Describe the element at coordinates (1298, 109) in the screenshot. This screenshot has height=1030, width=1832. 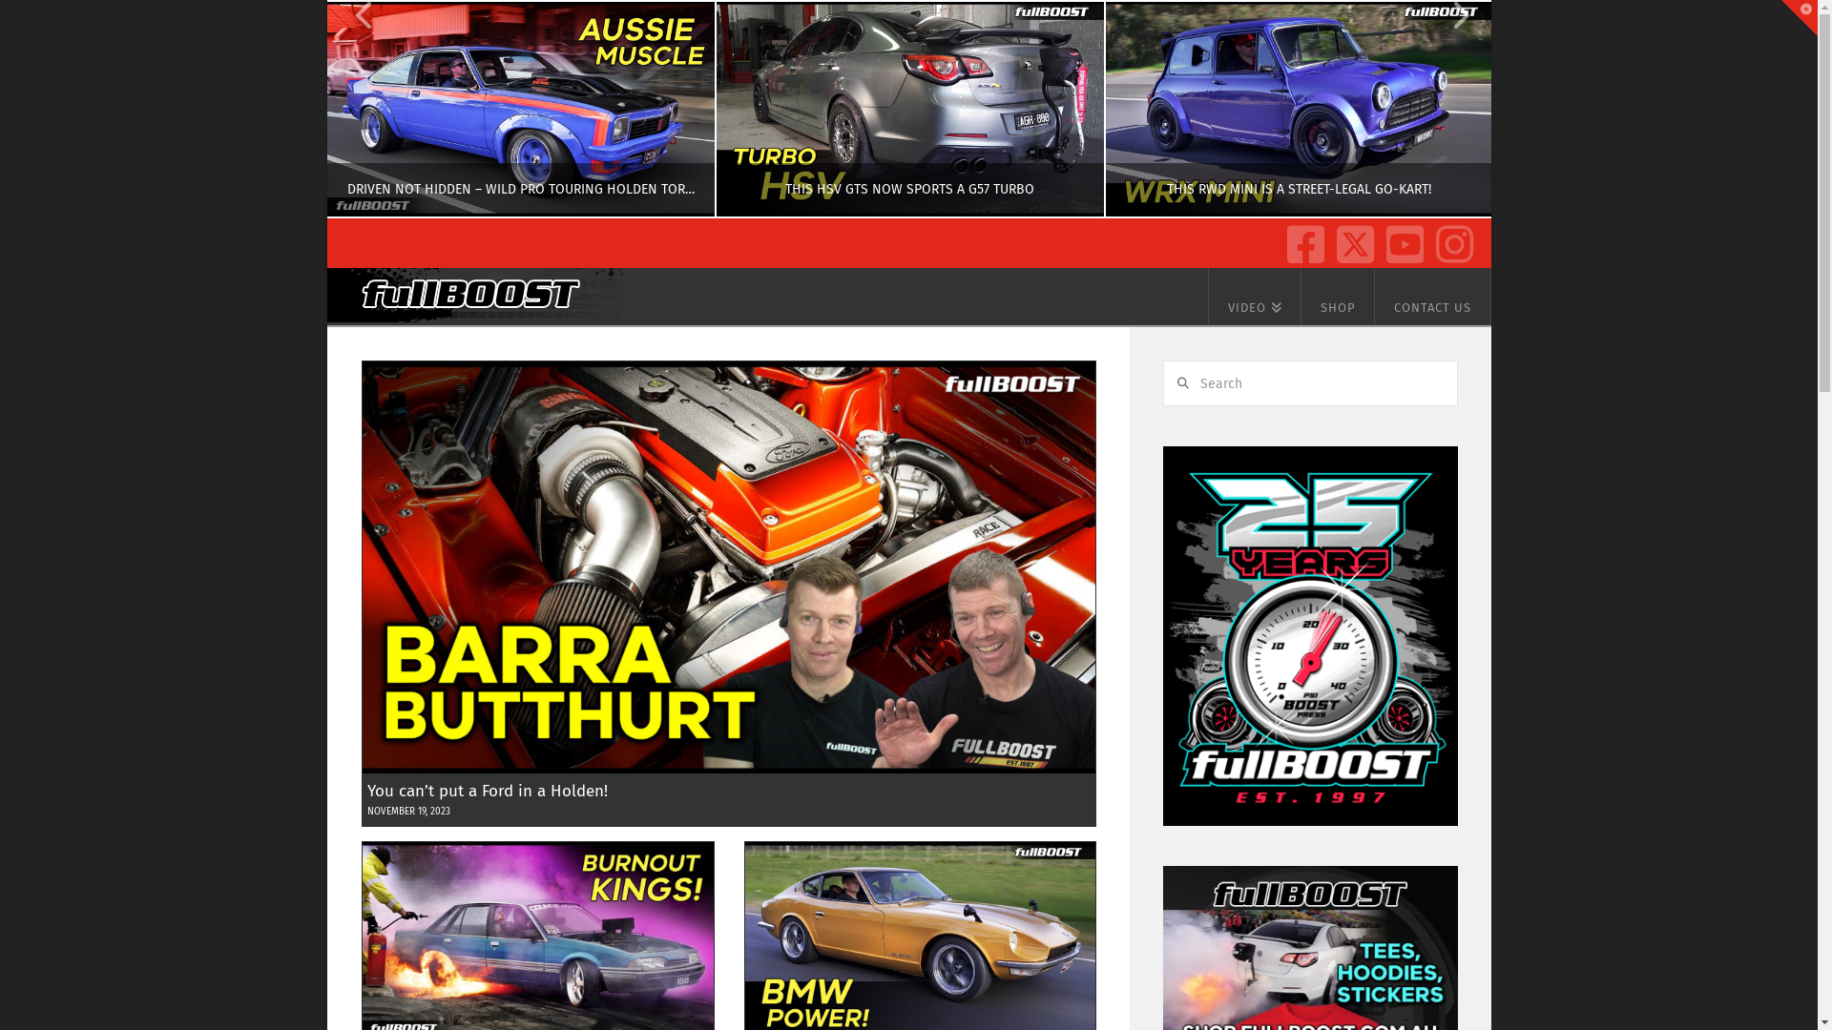
I see `THIS RWD MINI IS A STREET-LEGAL GO-KART!` at that location.